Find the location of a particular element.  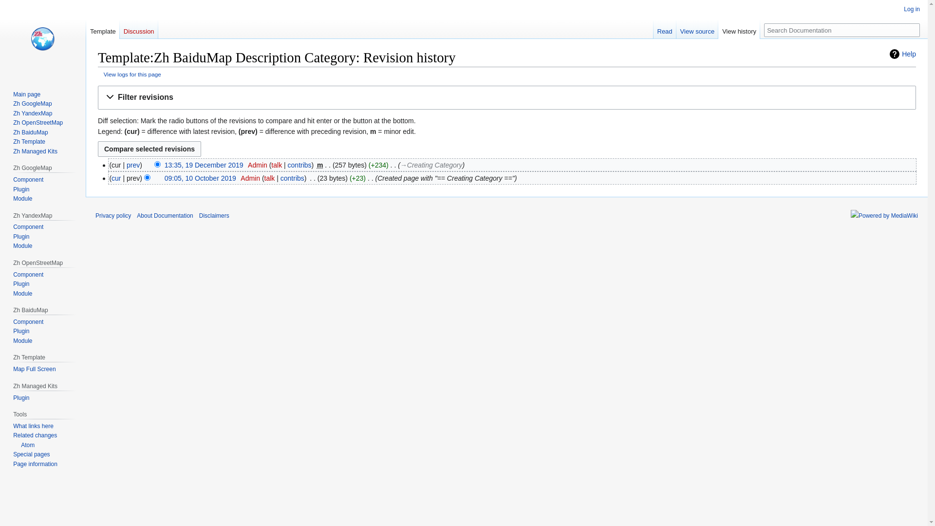

Module is located at coordinates (22, 341).